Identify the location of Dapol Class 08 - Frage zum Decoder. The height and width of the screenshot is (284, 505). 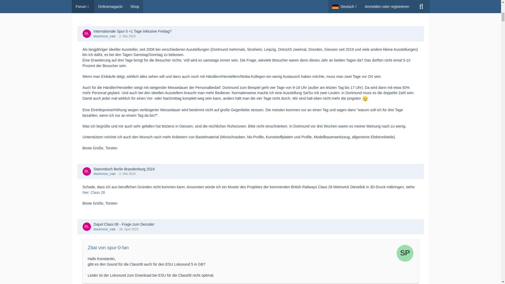
(124, 224).